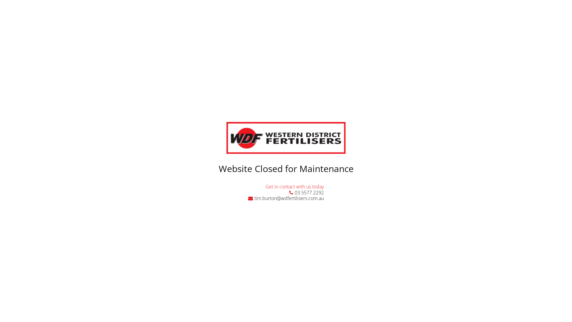 The image size is (572, 322). Describe the element at coordinates (410, 165) in the screenshot. I see `Hay` at that location.